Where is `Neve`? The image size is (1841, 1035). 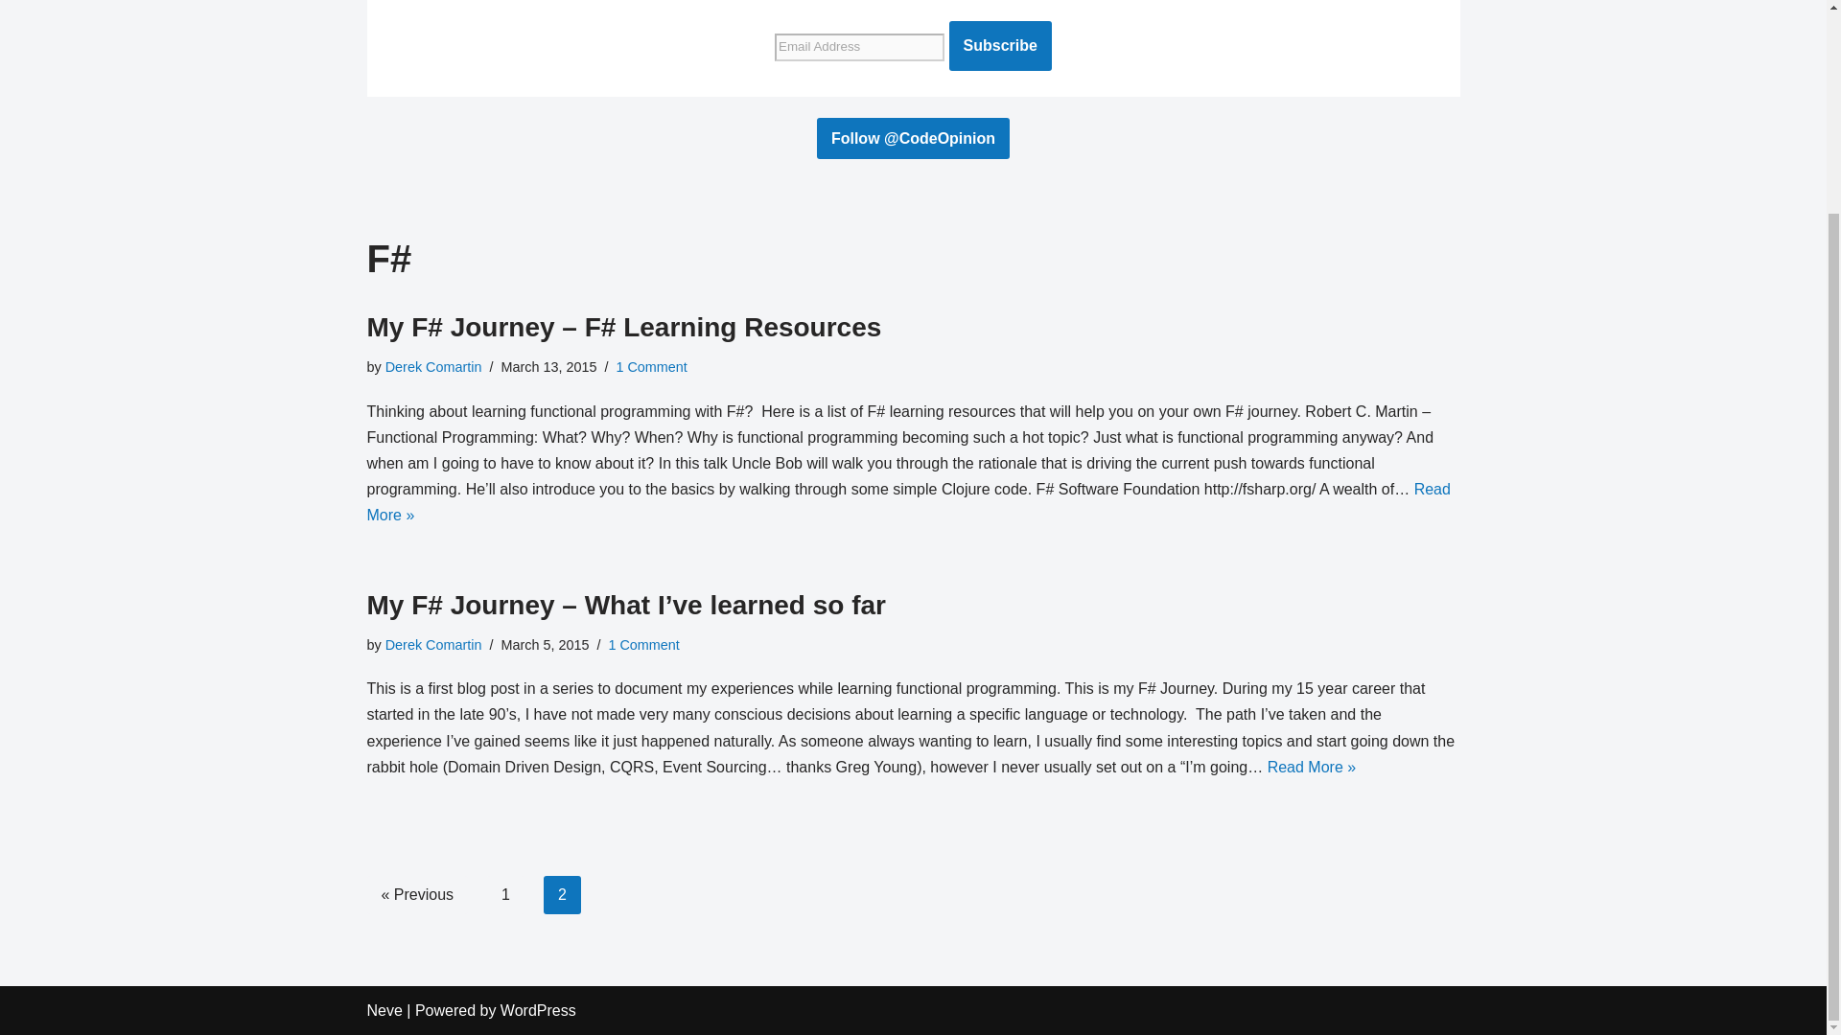
Neve is located at coordinates (384, 1010).